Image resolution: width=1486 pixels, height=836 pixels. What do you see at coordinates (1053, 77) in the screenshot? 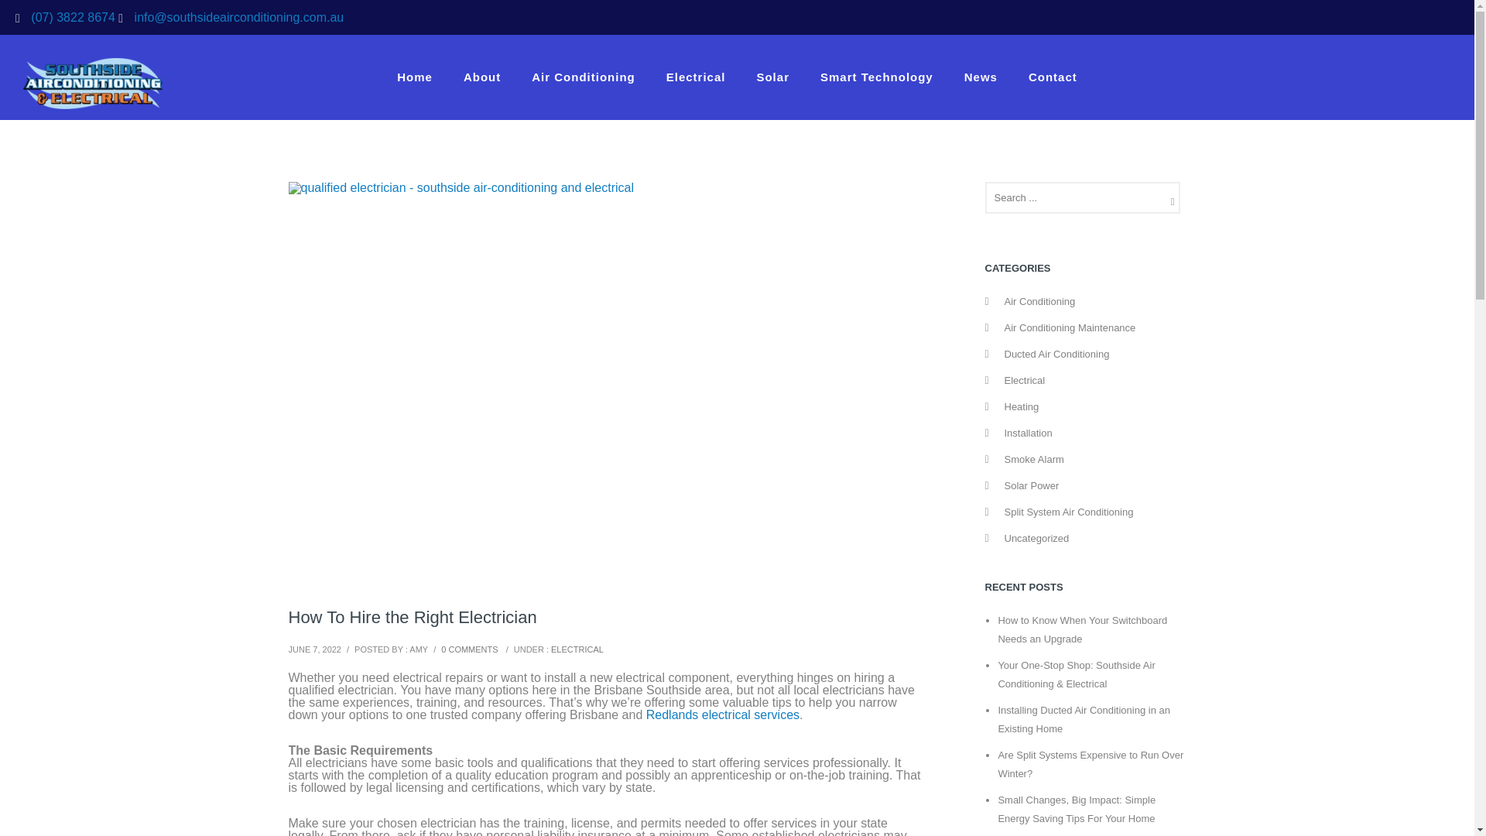
I see `Contact` at bounding box center [1053, 77].